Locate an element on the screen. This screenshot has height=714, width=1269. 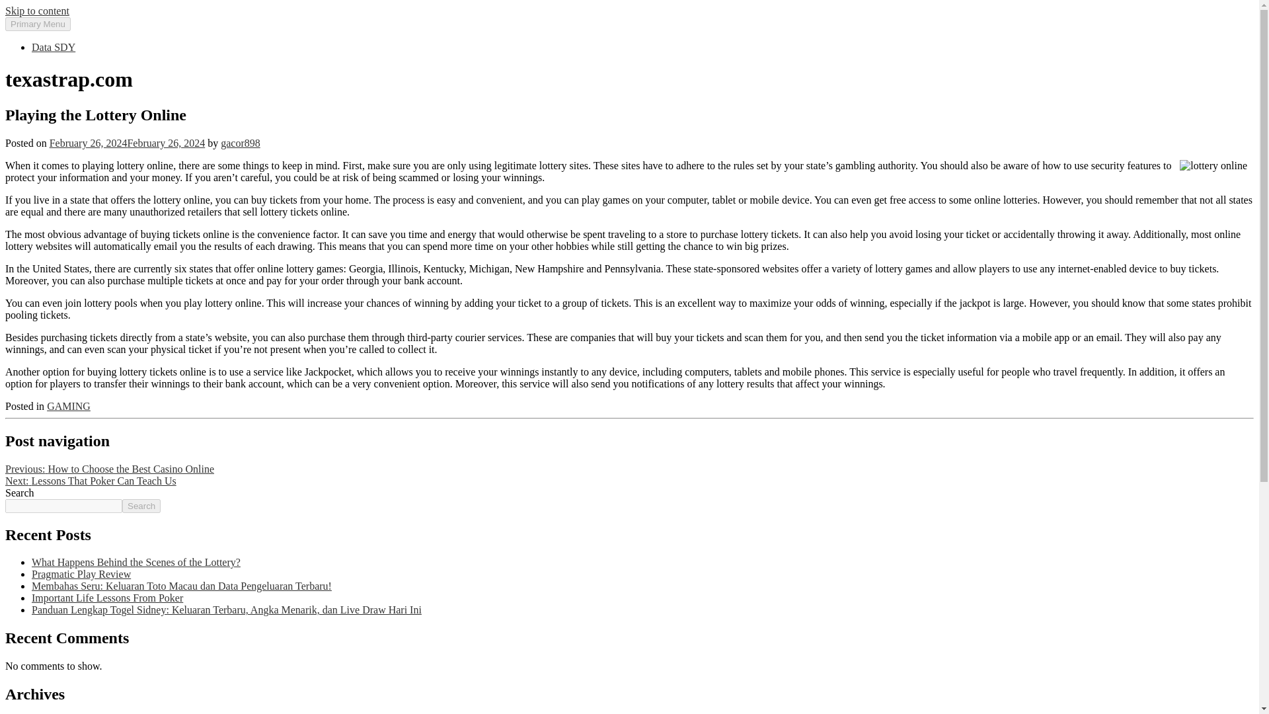
GAMING is located at coordinates (69, 406).